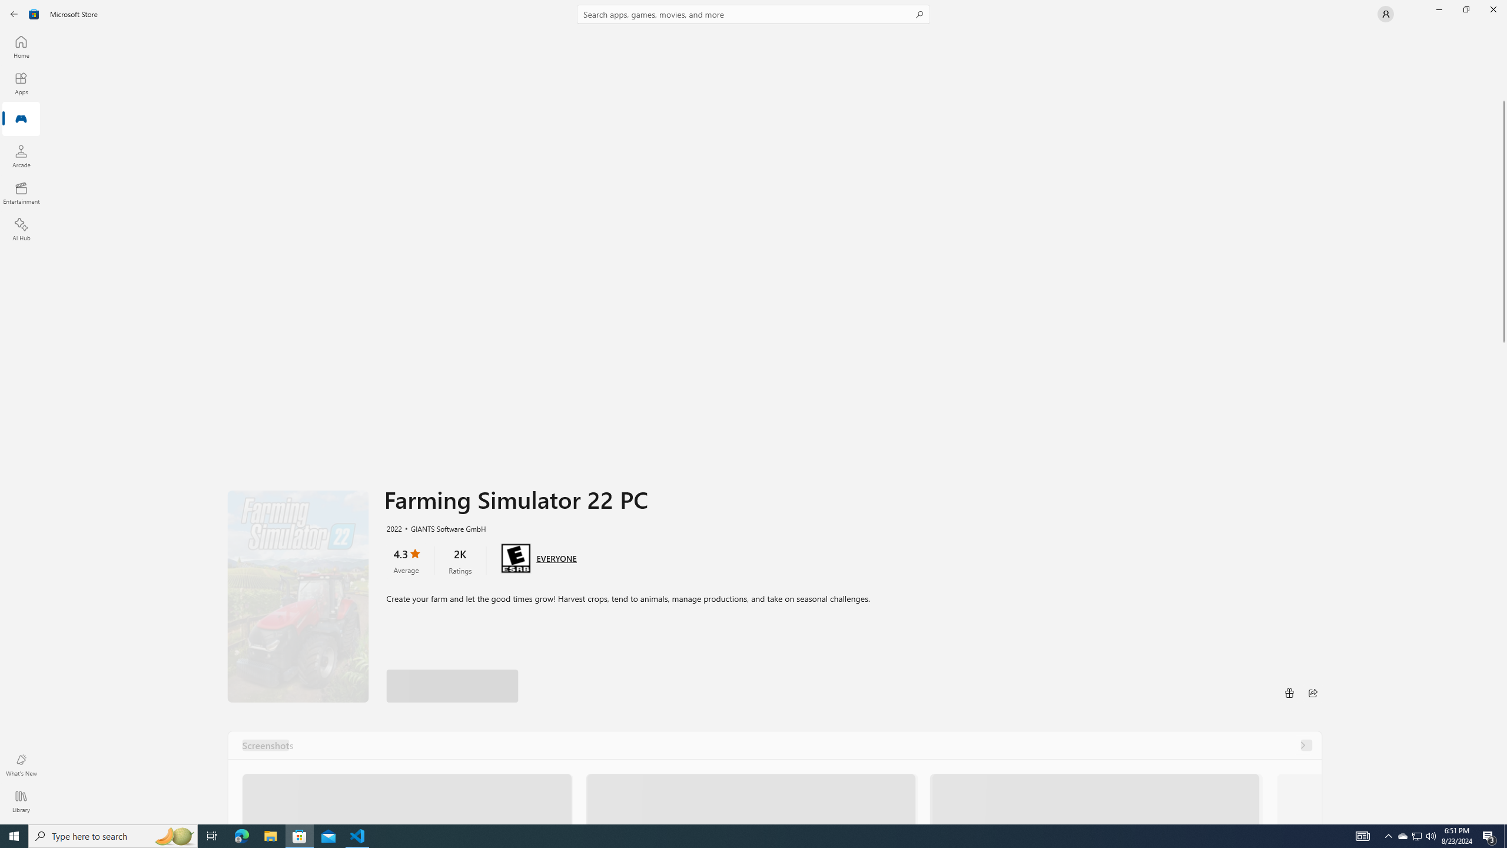 The height and width of the screenshot is (848, 1507). What do you see at coordinates (406, 561) in the screenshot?
I see `4.3 stars. Click to skip to ratings and reviews` at bounding box center [406, 561].